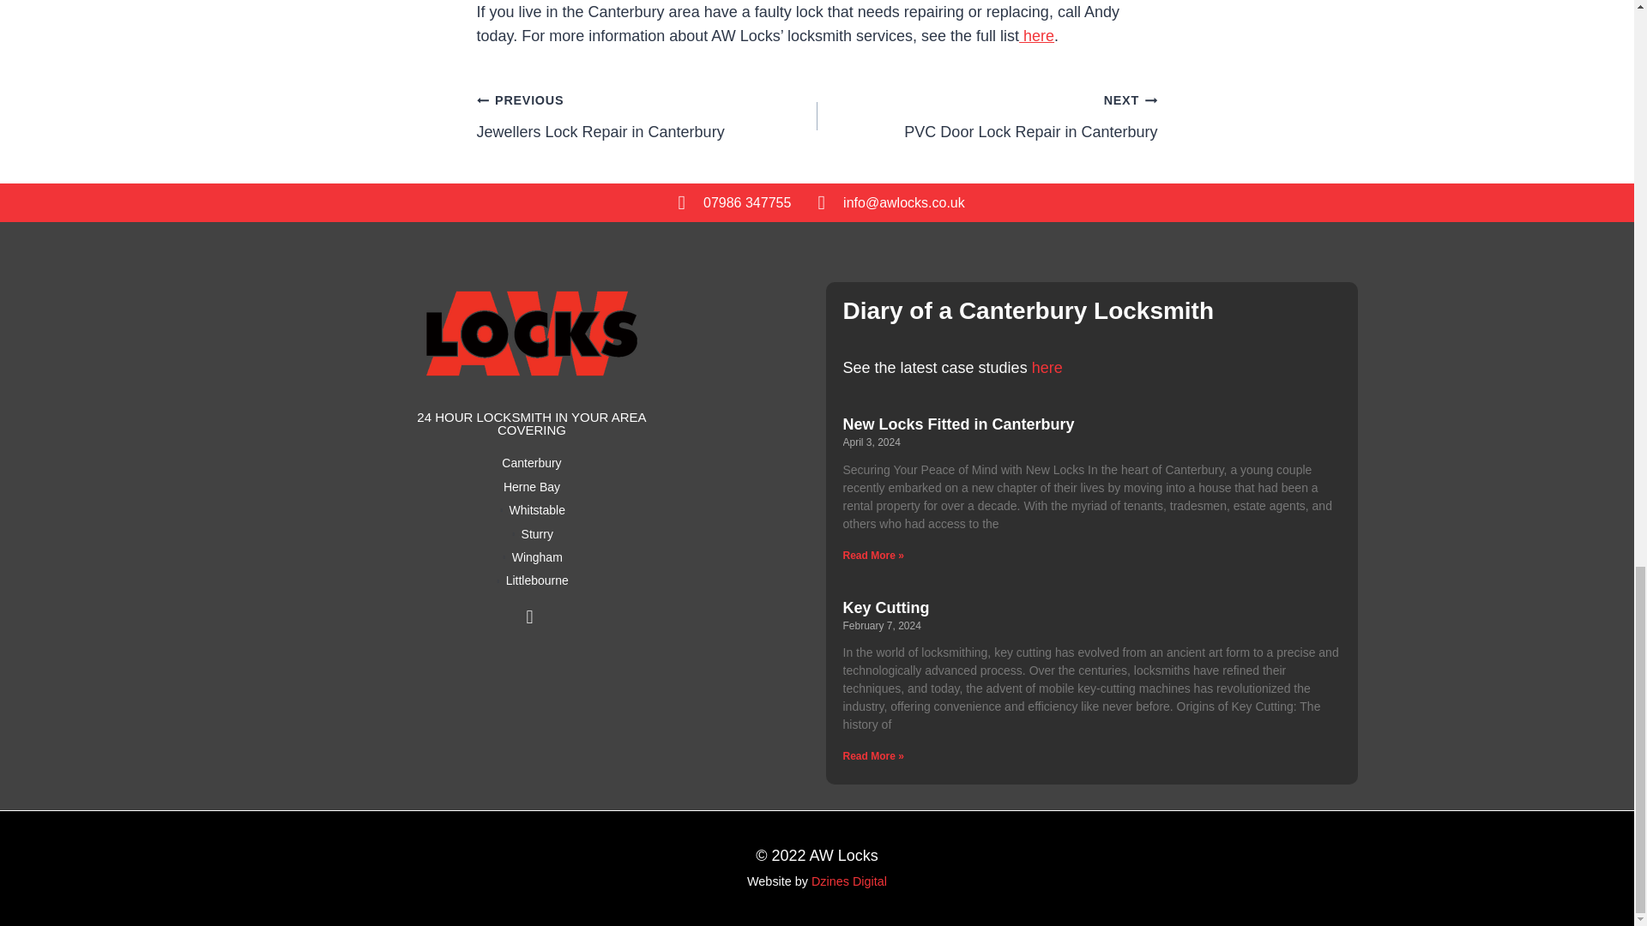 This screenshot has width=1647, height=926. What do you see at coordinates (1045, 367) in the screenshot?
I see `here` at bounding box center [1045, 367].